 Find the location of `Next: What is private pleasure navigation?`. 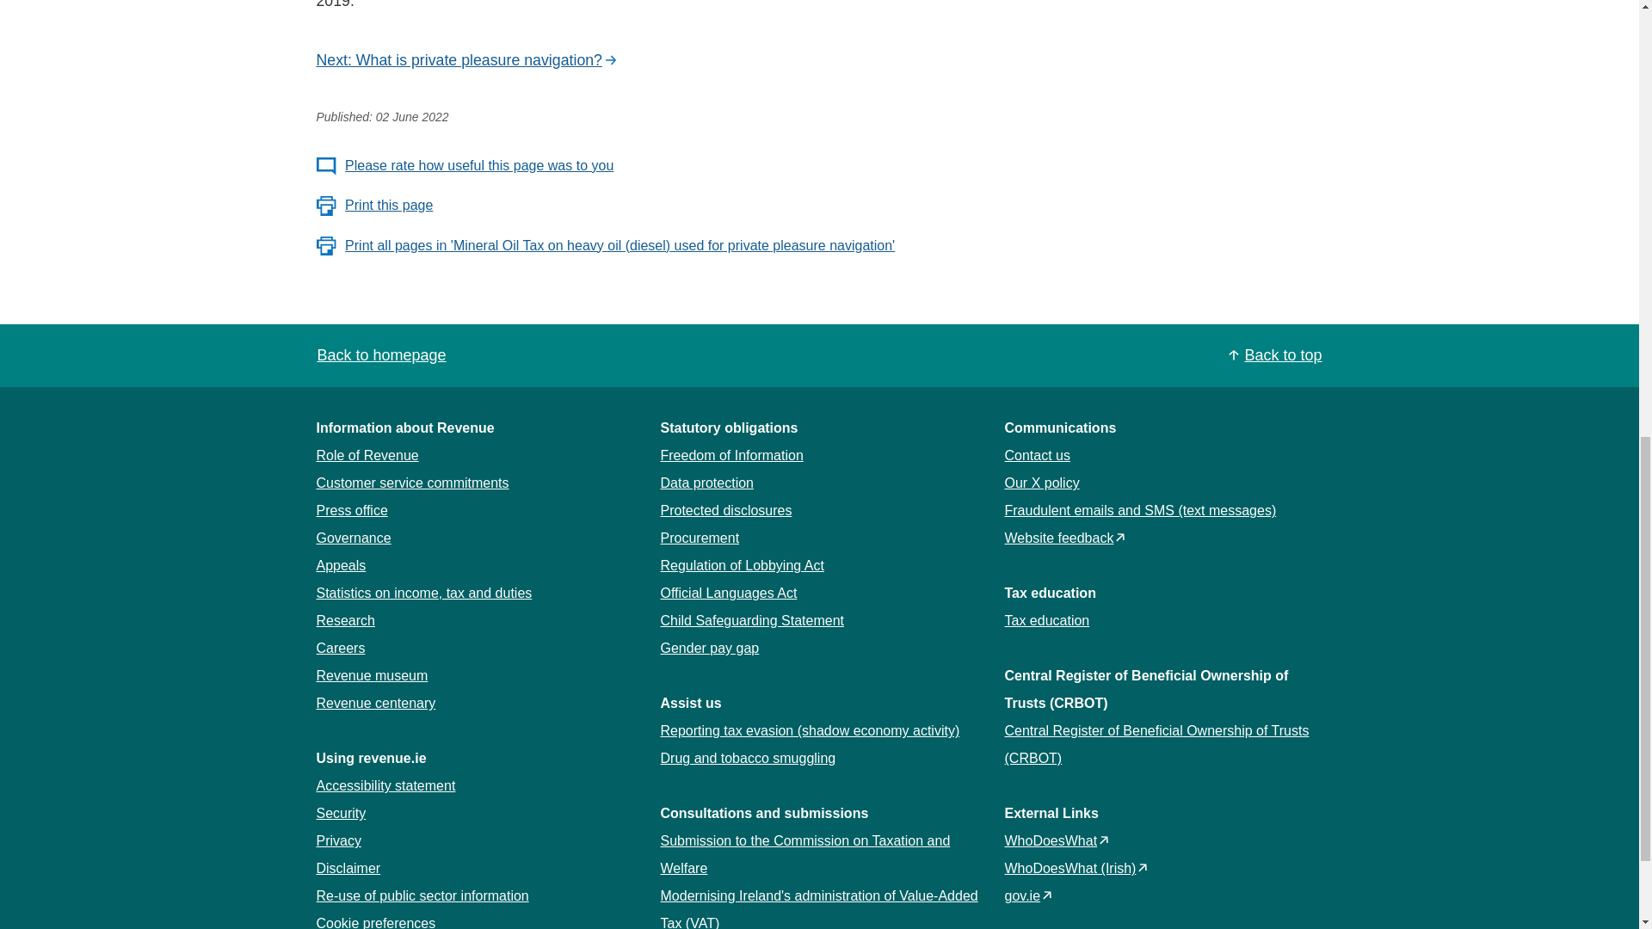

Next: What is private pleasure navigation? is located at coordinates (467, 61).